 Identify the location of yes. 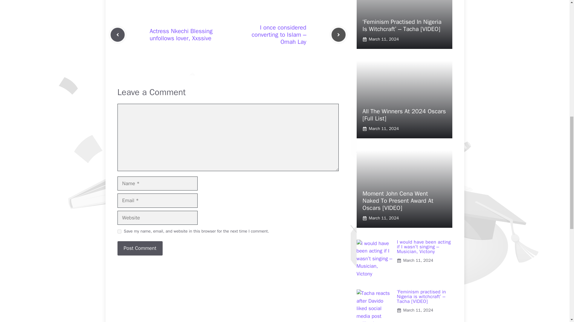
(119, 231).